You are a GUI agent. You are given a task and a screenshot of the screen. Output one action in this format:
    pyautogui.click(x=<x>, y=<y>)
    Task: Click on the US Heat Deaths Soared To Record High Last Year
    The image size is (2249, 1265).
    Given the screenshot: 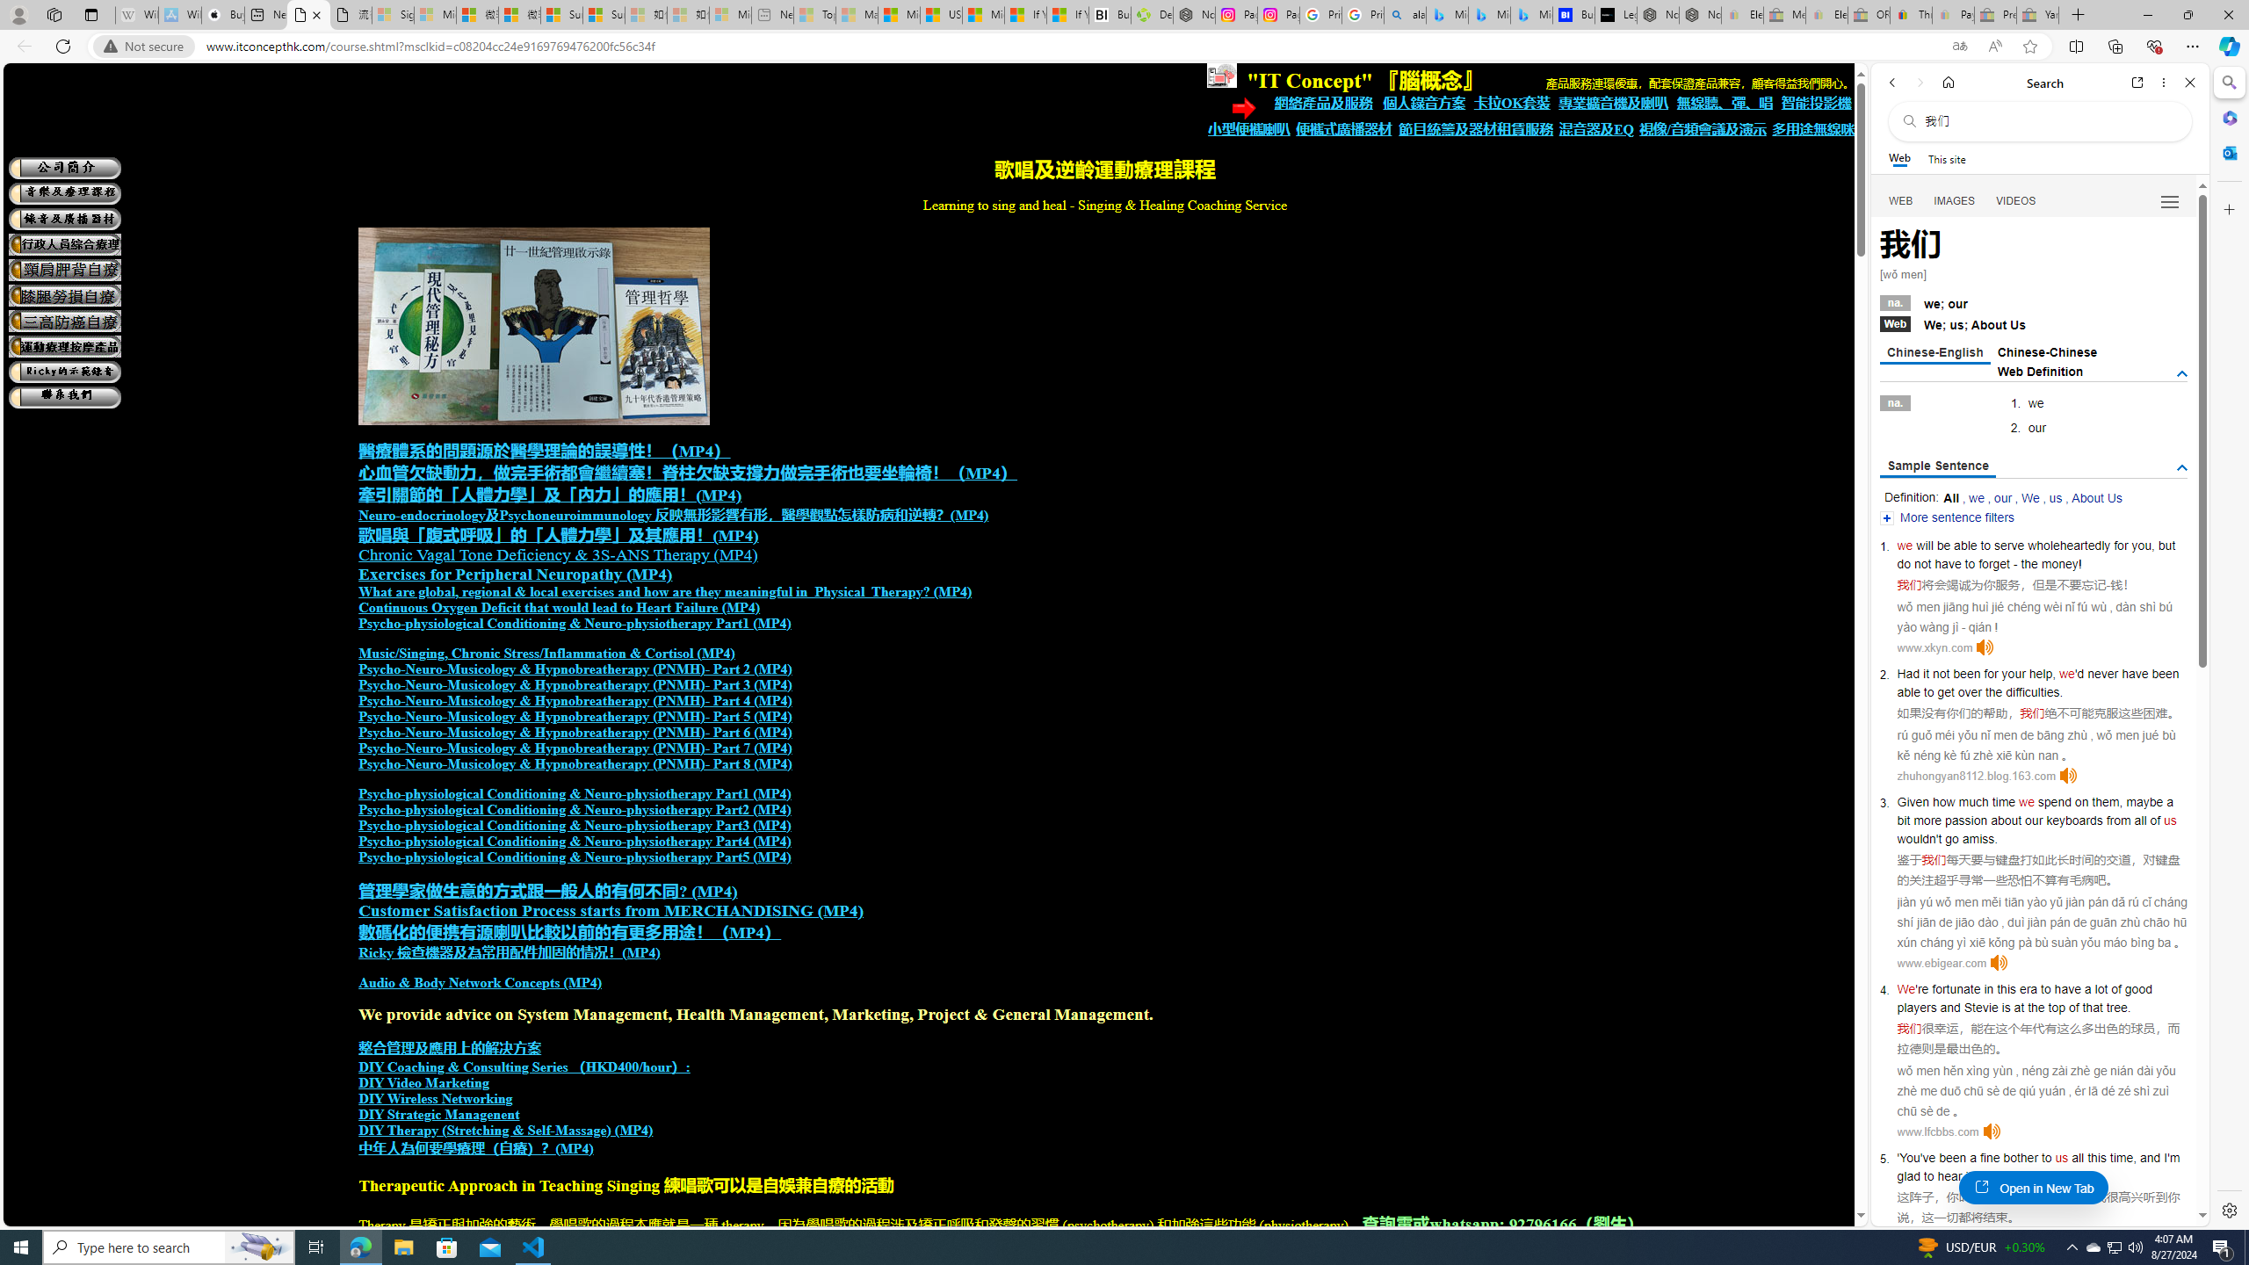 What is the action you would take?
    pyautogui.click(x=941, y=15)
    